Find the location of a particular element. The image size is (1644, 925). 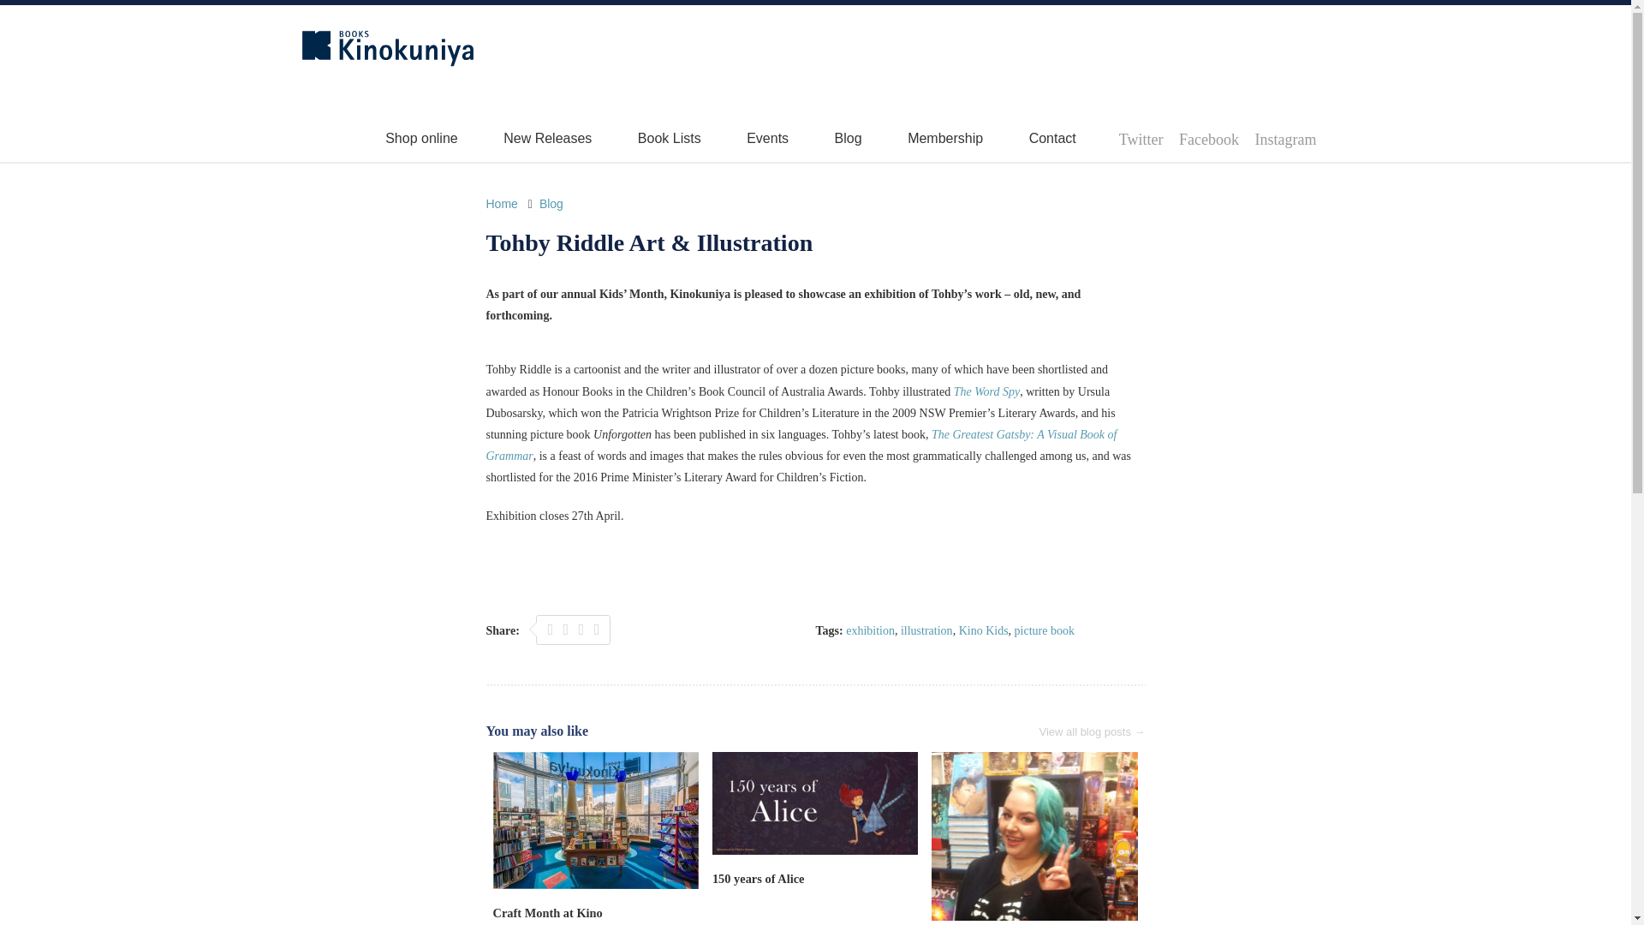

Home is located at coordinates (502, 204).